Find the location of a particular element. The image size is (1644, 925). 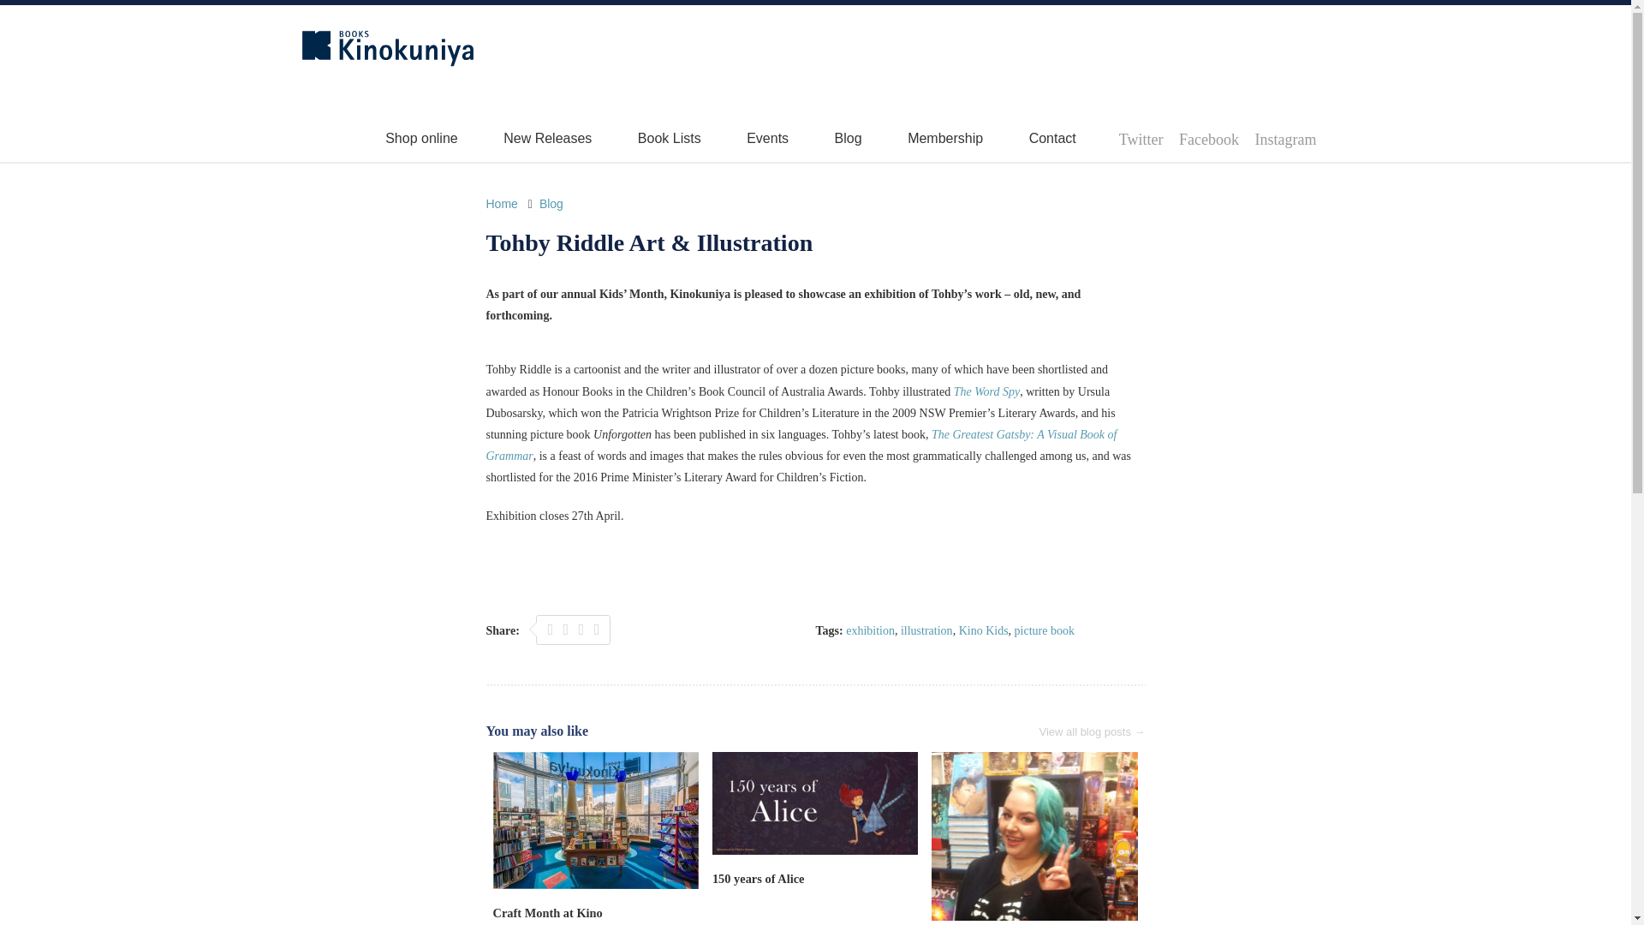

Home is located at coordinates (502, 204).